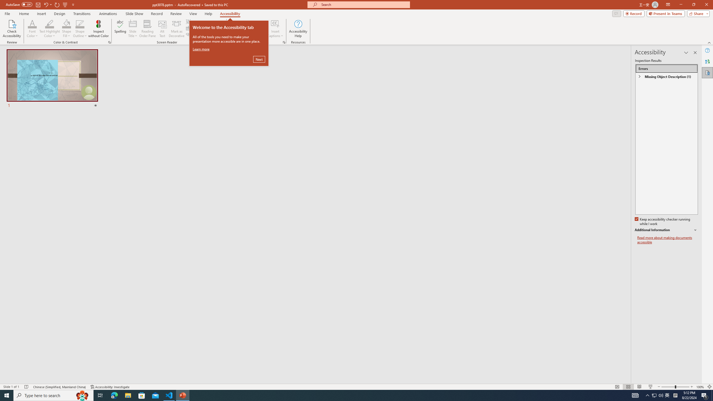 This screenshot has height=401, width=713. Describe the element at coordinates (668, 240) in the screenshot. I see `Read more about making documents accessible` at that location.